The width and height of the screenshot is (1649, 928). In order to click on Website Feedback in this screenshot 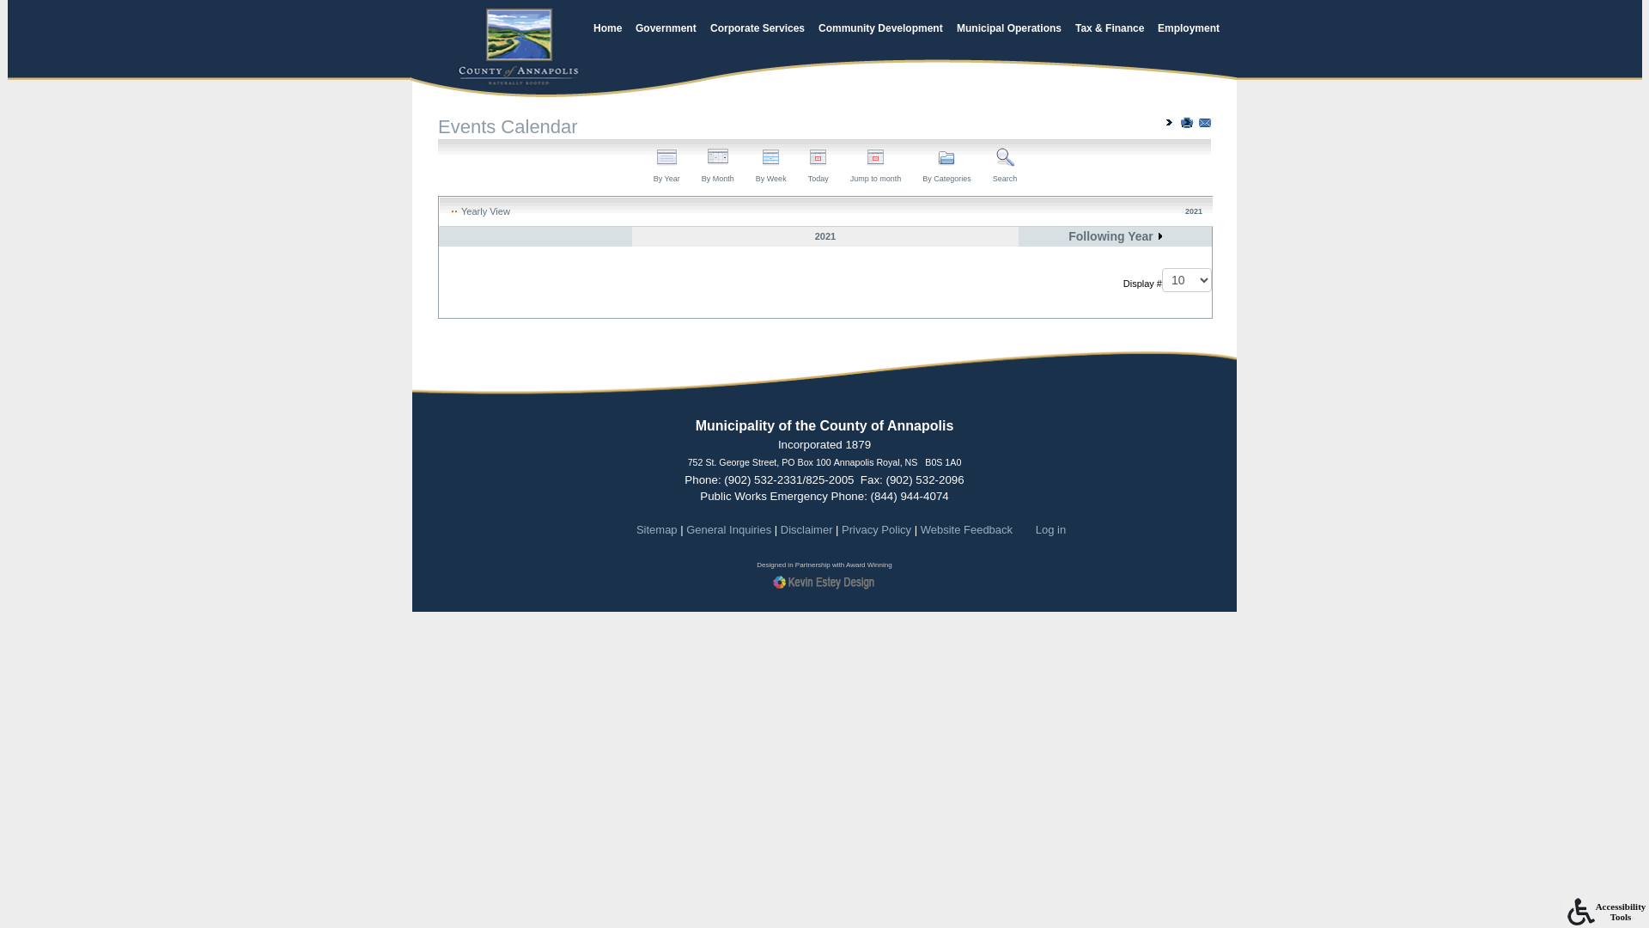, I will do `click(967, 529)`.